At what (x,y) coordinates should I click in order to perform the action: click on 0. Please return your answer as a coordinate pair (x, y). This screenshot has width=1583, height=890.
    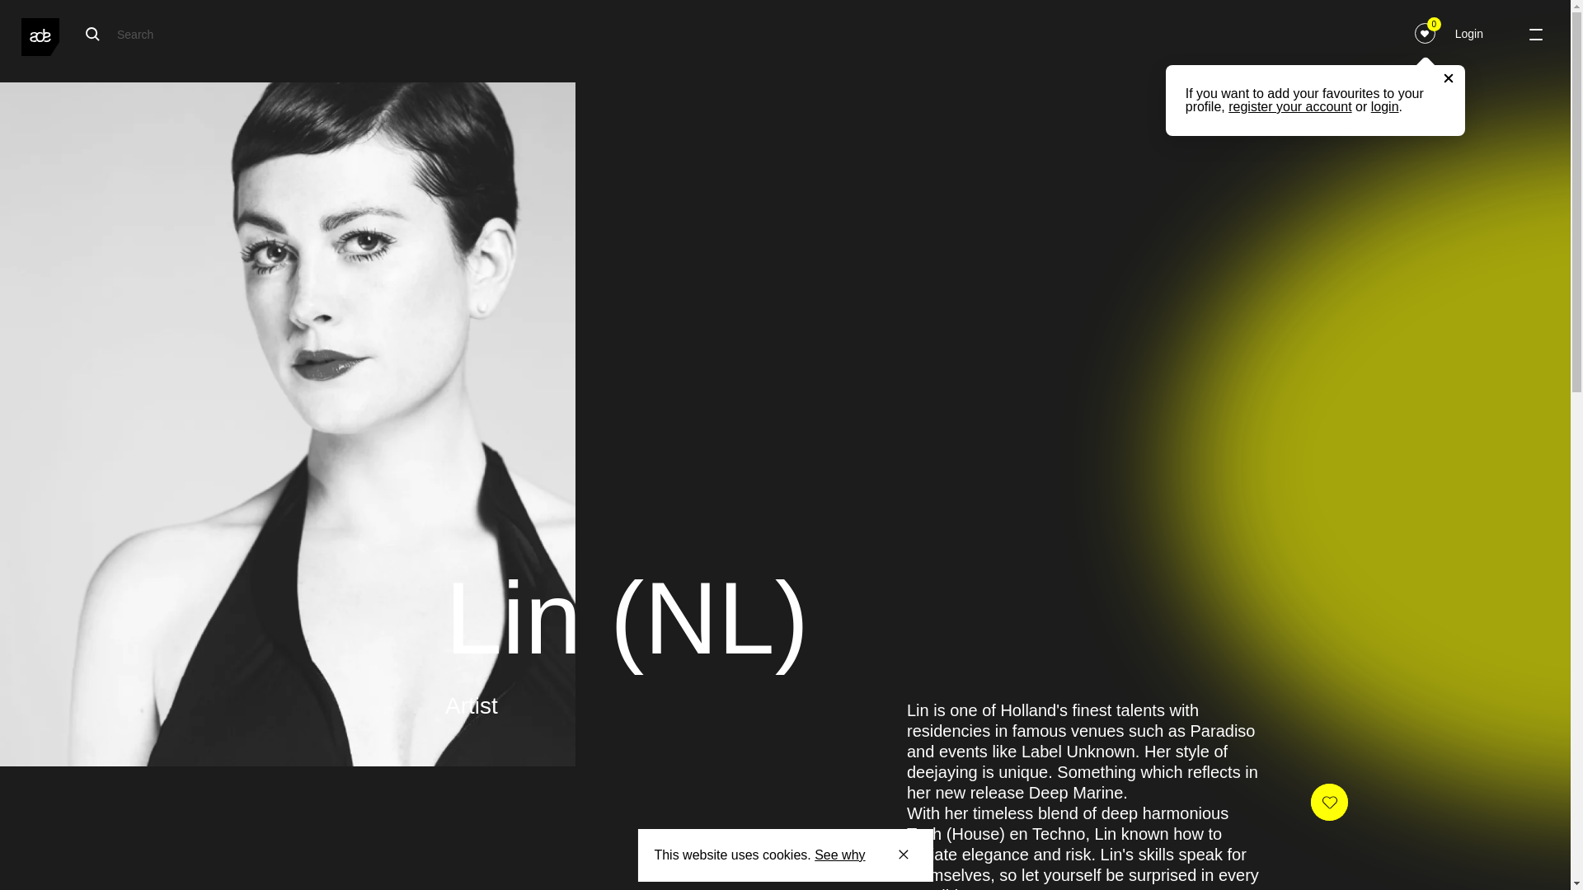
    Looking at the image, I should click on (1425, 33).